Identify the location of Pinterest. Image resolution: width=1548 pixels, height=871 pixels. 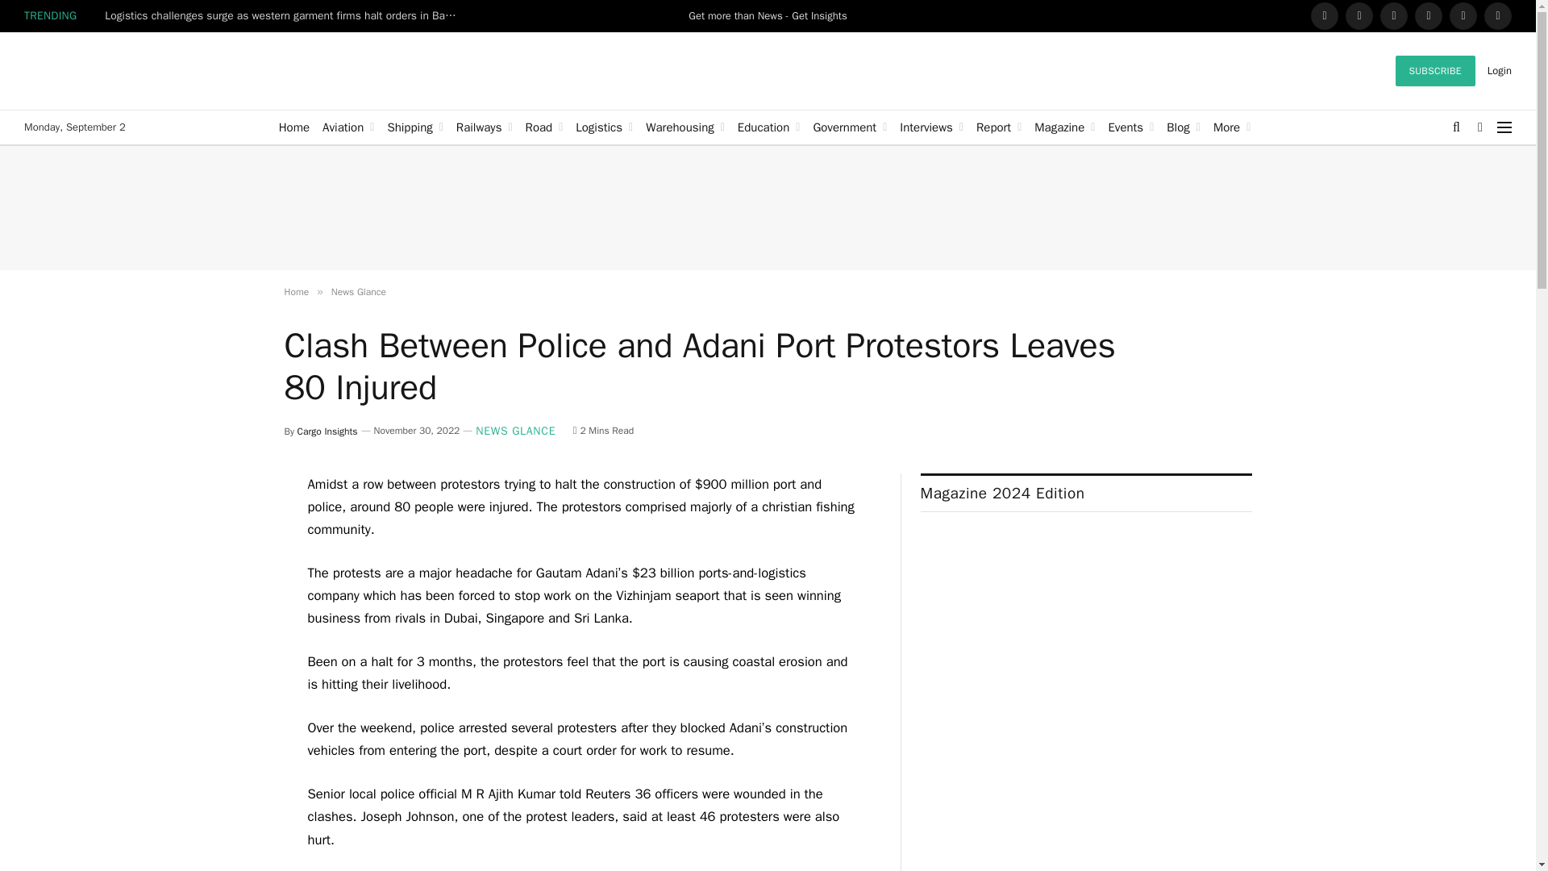
(1463, 16).